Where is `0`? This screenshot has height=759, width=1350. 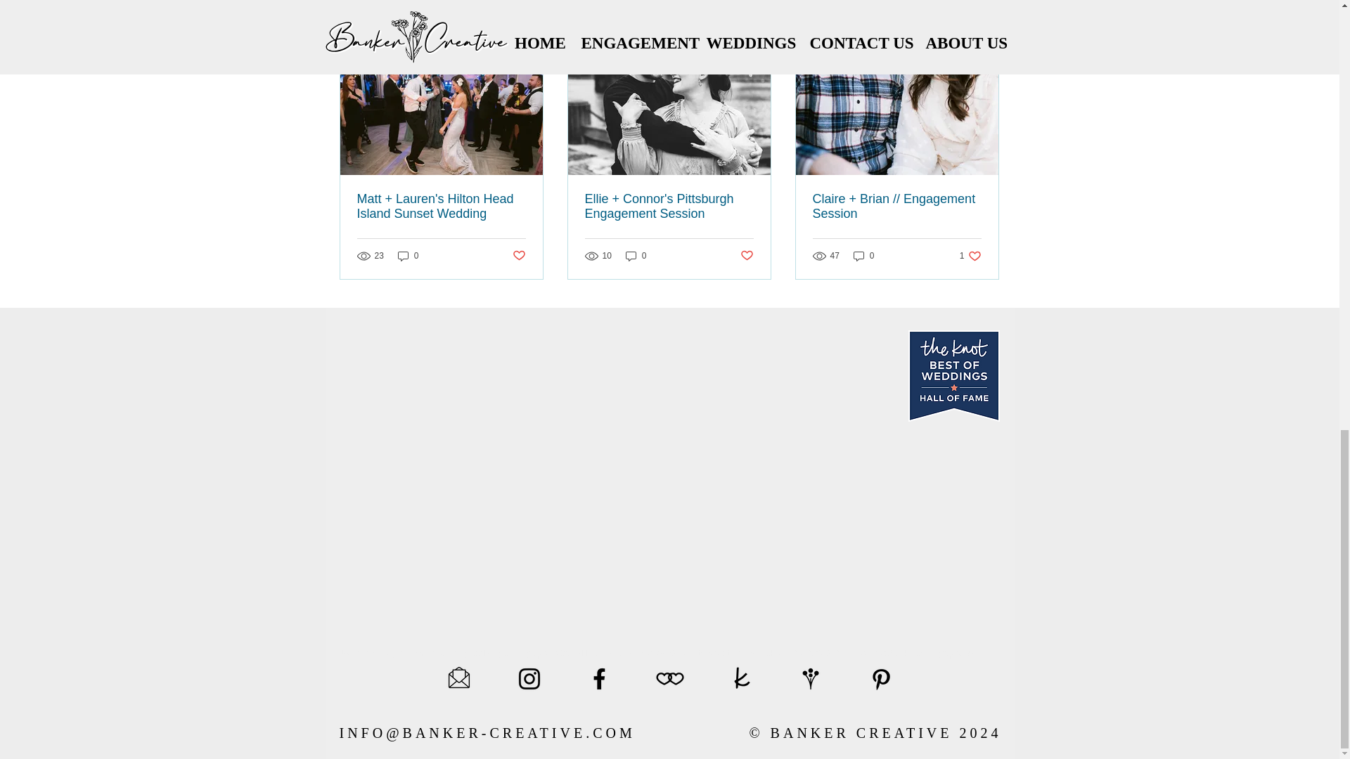
0 is located at coordinates (636, 255).